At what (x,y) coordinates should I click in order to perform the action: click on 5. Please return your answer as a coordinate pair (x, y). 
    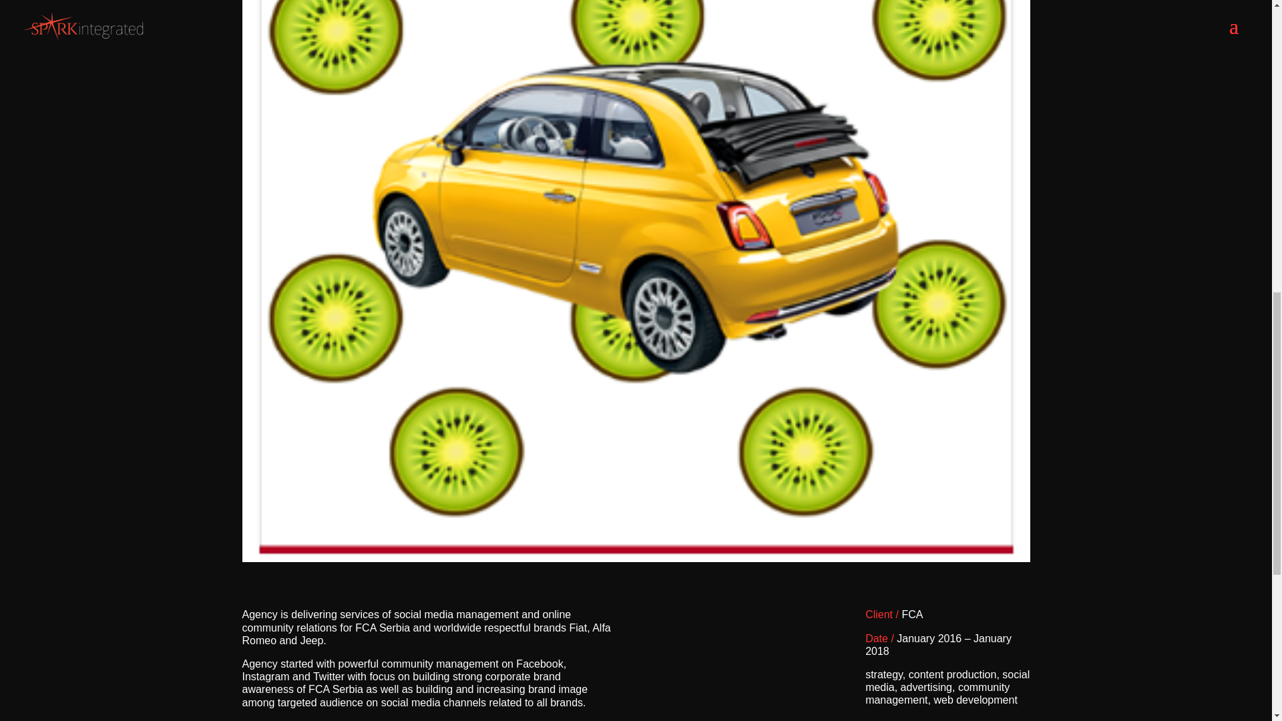
    Looking at the image, I should click on (642, 539).